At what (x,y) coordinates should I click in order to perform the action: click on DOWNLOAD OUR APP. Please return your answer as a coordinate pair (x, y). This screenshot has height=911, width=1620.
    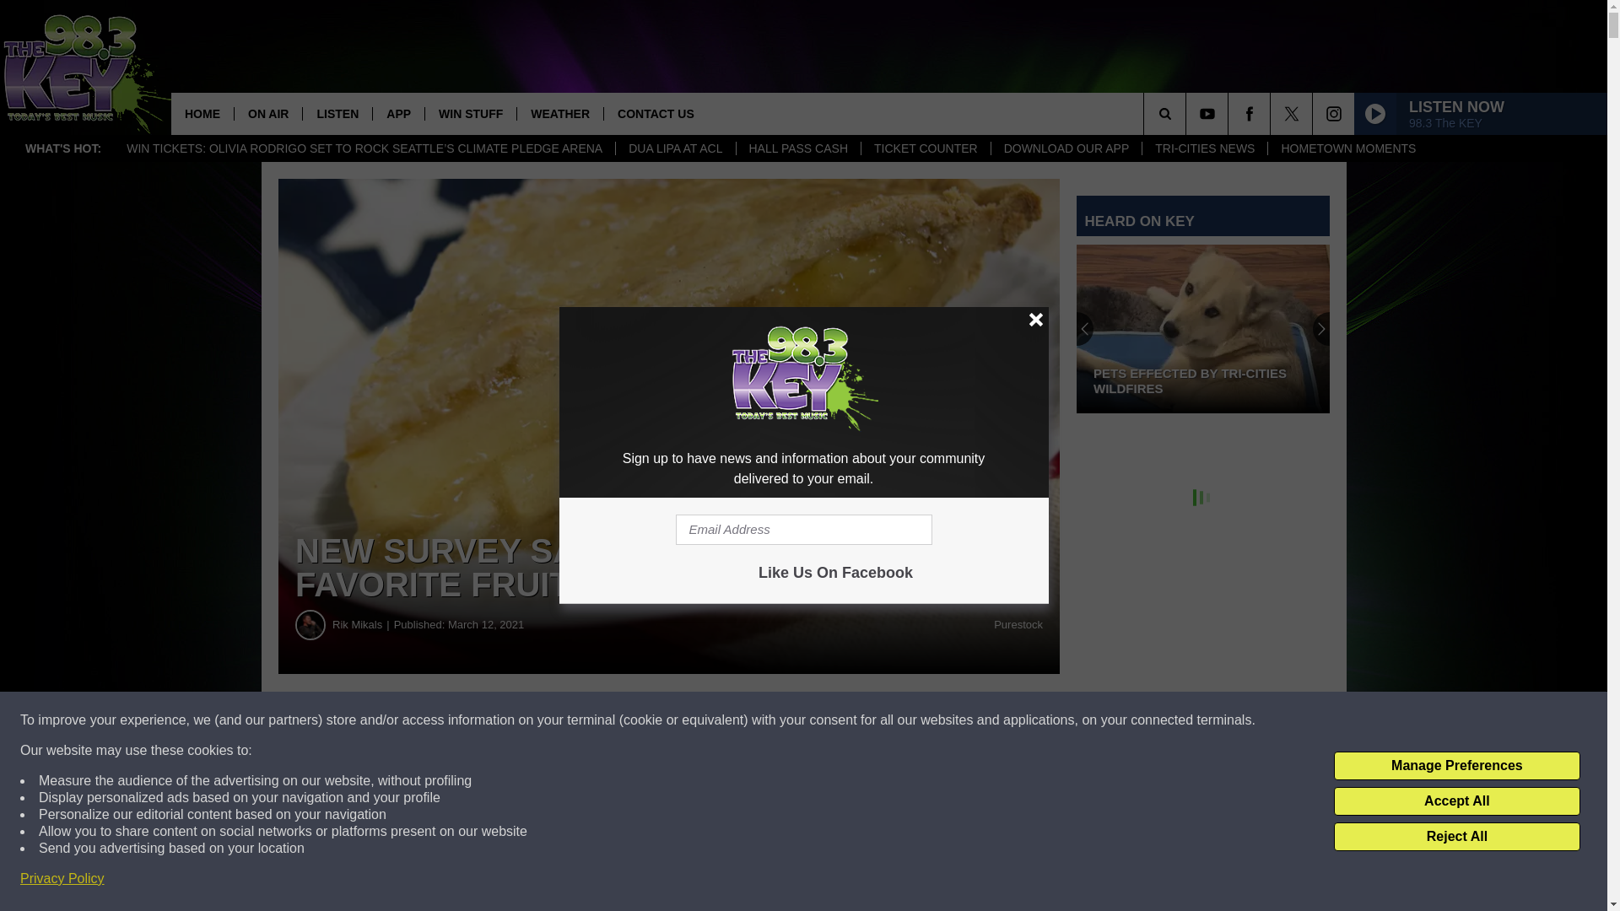
    Looking at the image, I should click on (1066, 148).